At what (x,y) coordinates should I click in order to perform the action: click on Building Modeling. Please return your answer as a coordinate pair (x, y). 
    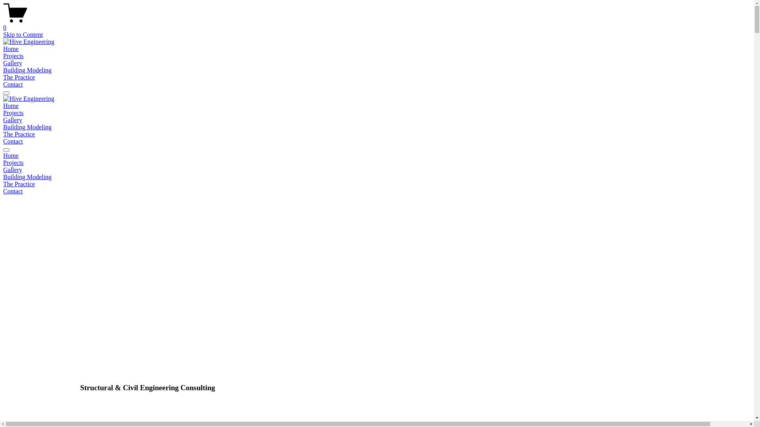
    Looking at the image, I should click on (27, 70).